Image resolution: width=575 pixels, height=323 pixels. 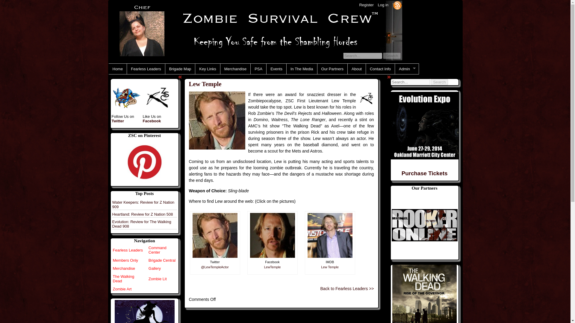 What do you see at coordinates (123, 279) in the screenshot?
I see `The Walking Dead` at bounding box center [123, 279].